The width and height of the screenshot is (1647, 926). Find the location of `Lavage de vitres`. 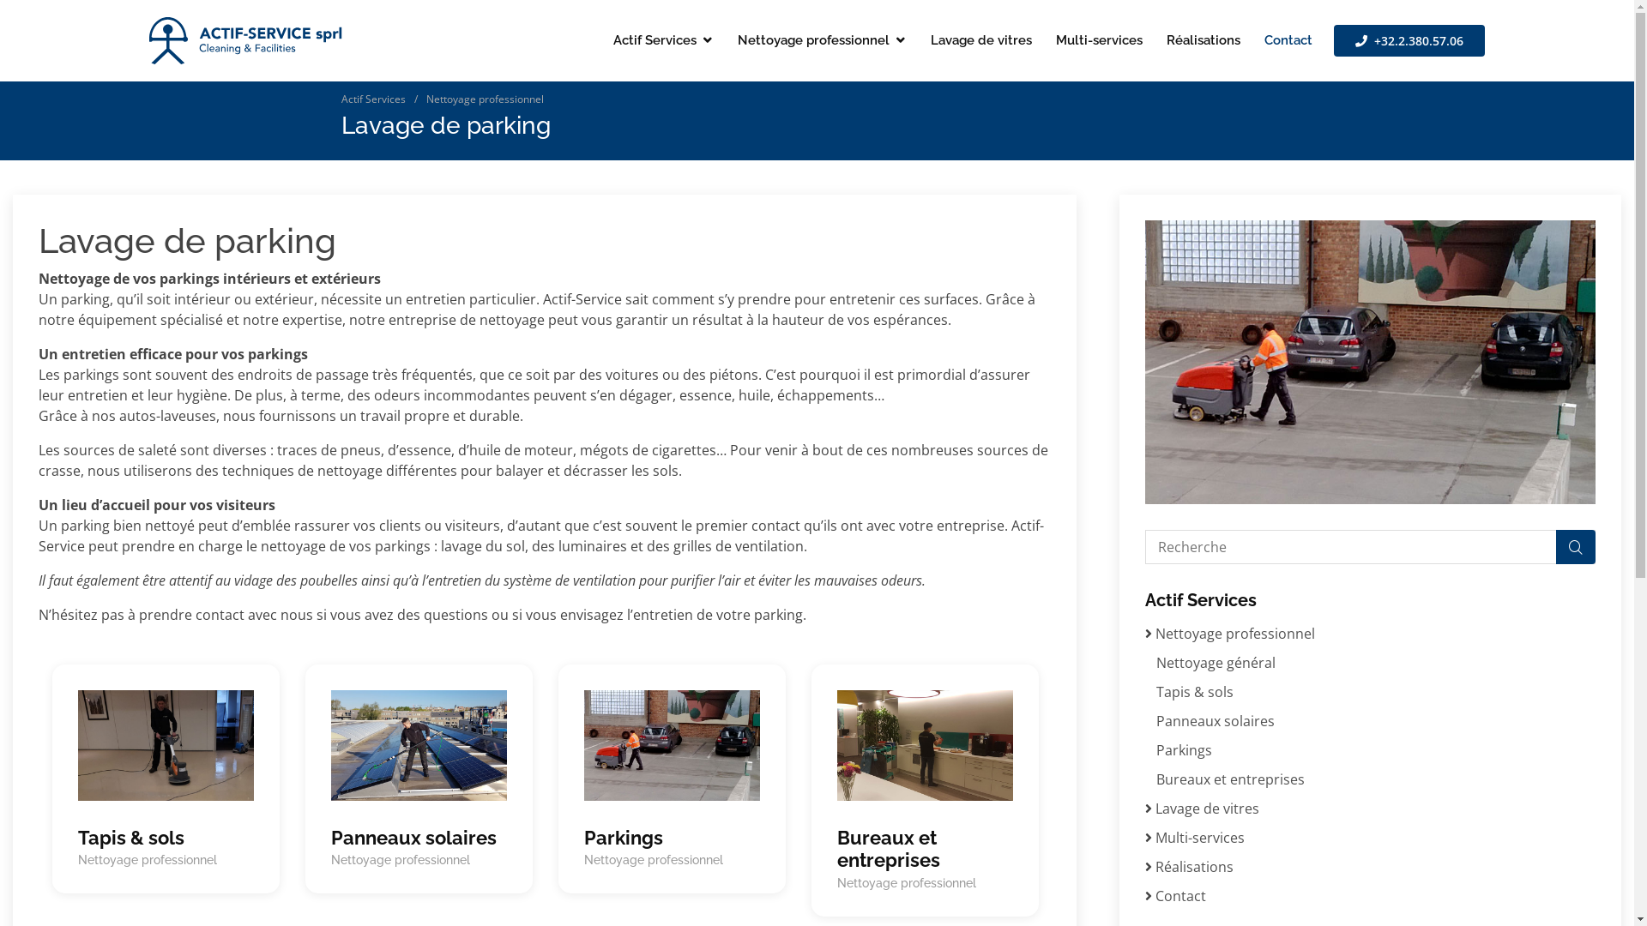

Lavage de vitres is located at coordinates (1208, 809).